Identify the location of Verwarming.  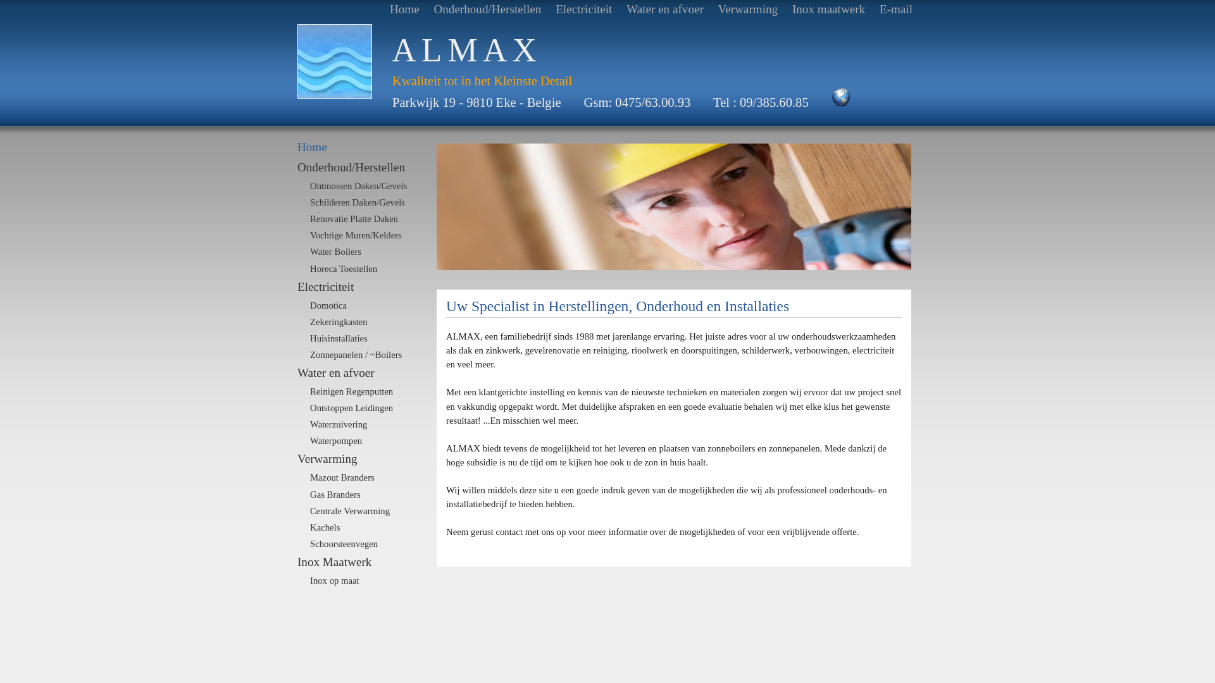
(361, 459).